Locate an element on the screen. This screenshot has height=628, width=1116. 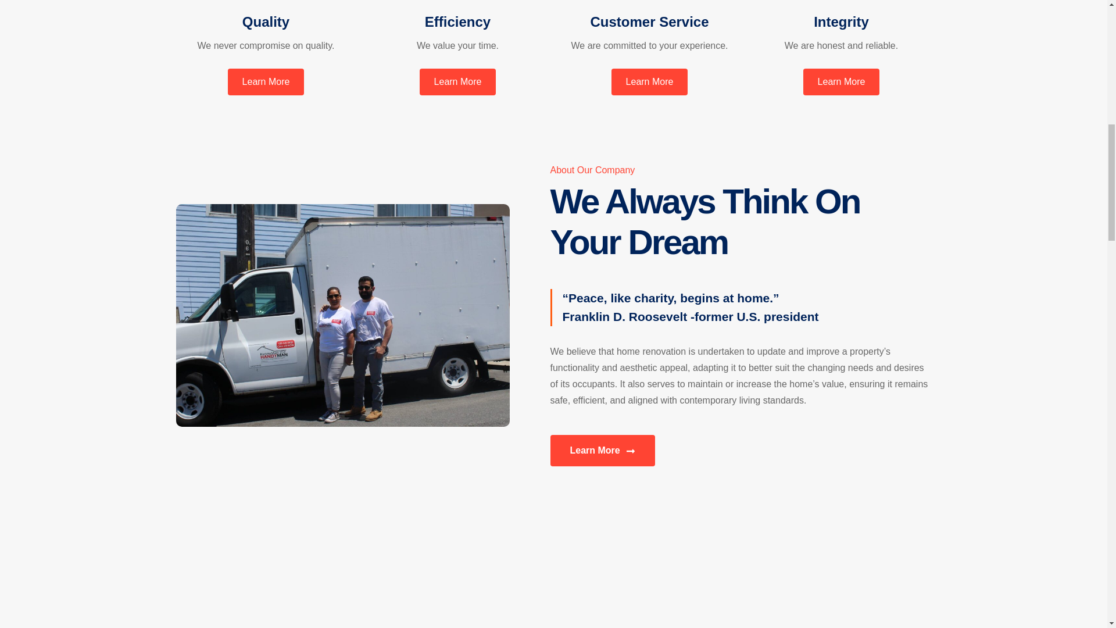
Learn More is located at coordinates (602, 451).